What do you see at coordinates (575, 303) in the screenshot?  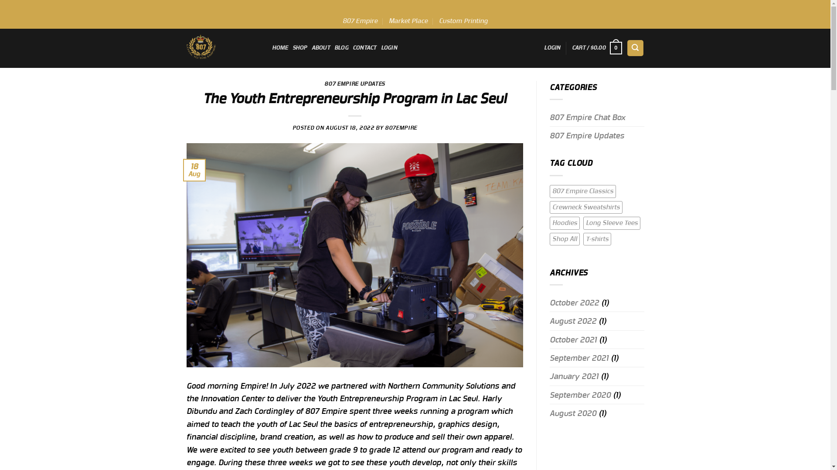 I see `October 2022` at bounding box center [575, 303].